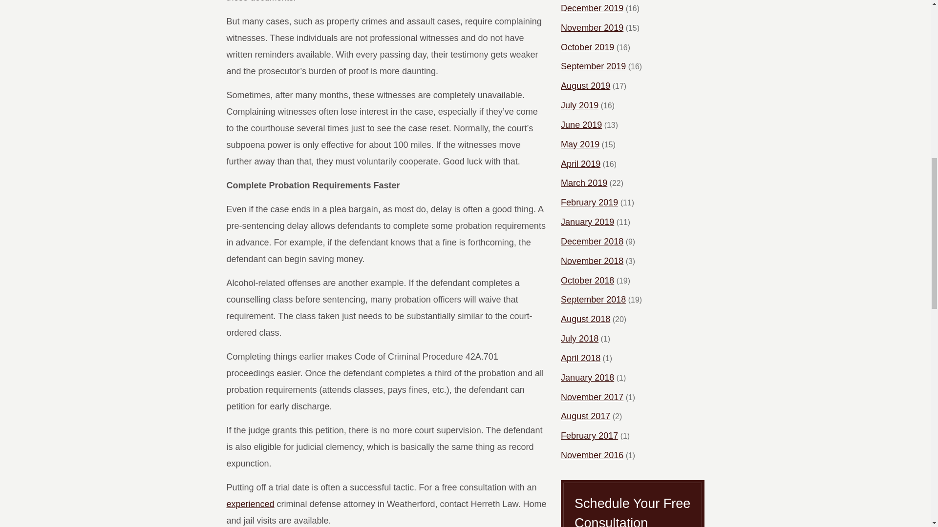 The image size is (938, 527). What do you see at coordinates (579, 105) in the screenshot?
I see `July 2019` at bounding box center [579, 105].